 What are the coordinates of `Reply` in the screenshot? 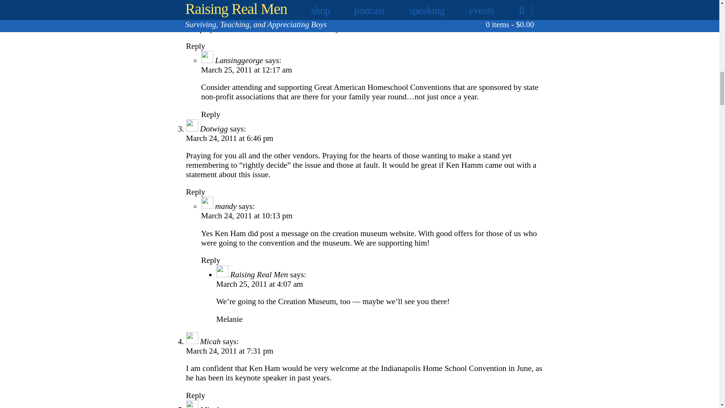 It's located at (195, 192).